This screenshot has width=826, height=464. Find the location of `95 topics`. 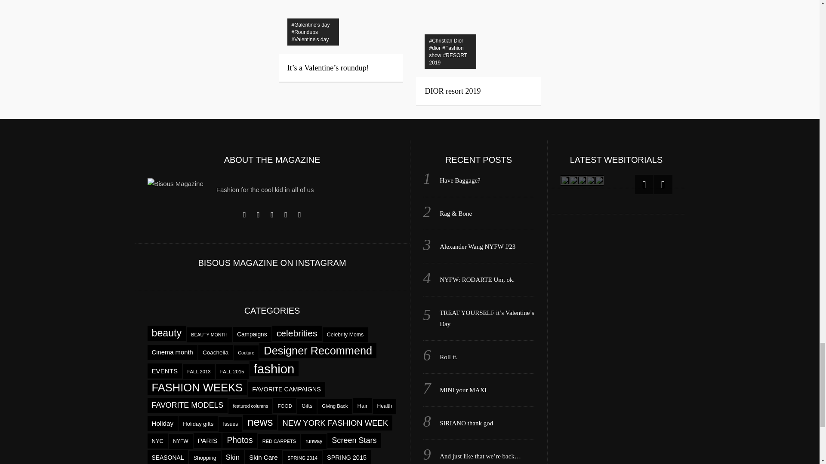

95 topics is located at coordinates (297, 333).